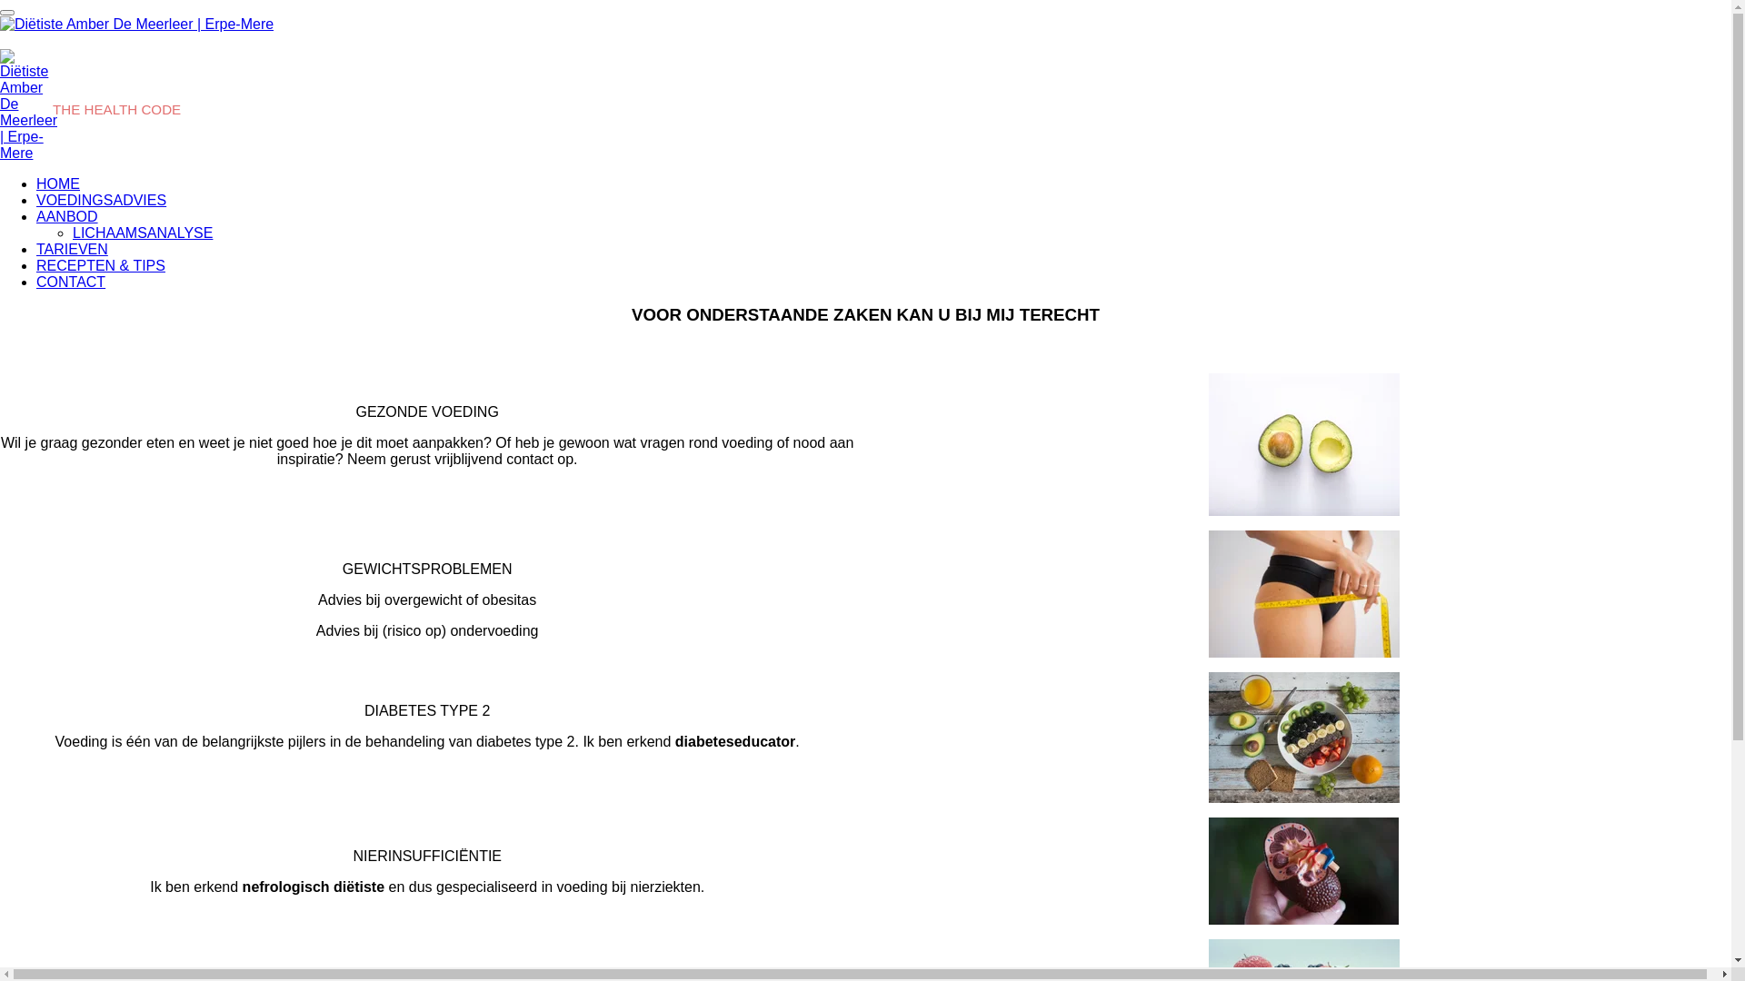 This screenshot has width=1745, height=981. Describe the element at coordinates (71, 282) in the screenshot. I see `CONTACT` at that location.